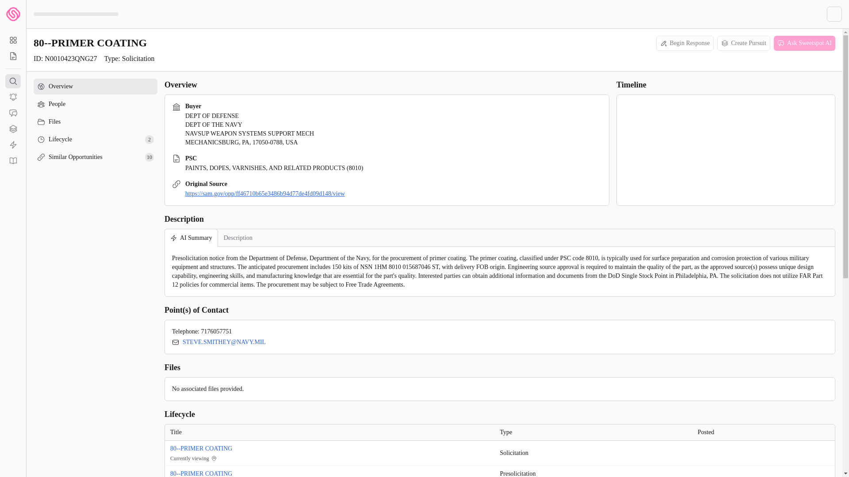 The image size is (849, 477). What do you see at coordinates (96, 140) in the screenshot?
I see `Description` at bounding box center [96, 140].